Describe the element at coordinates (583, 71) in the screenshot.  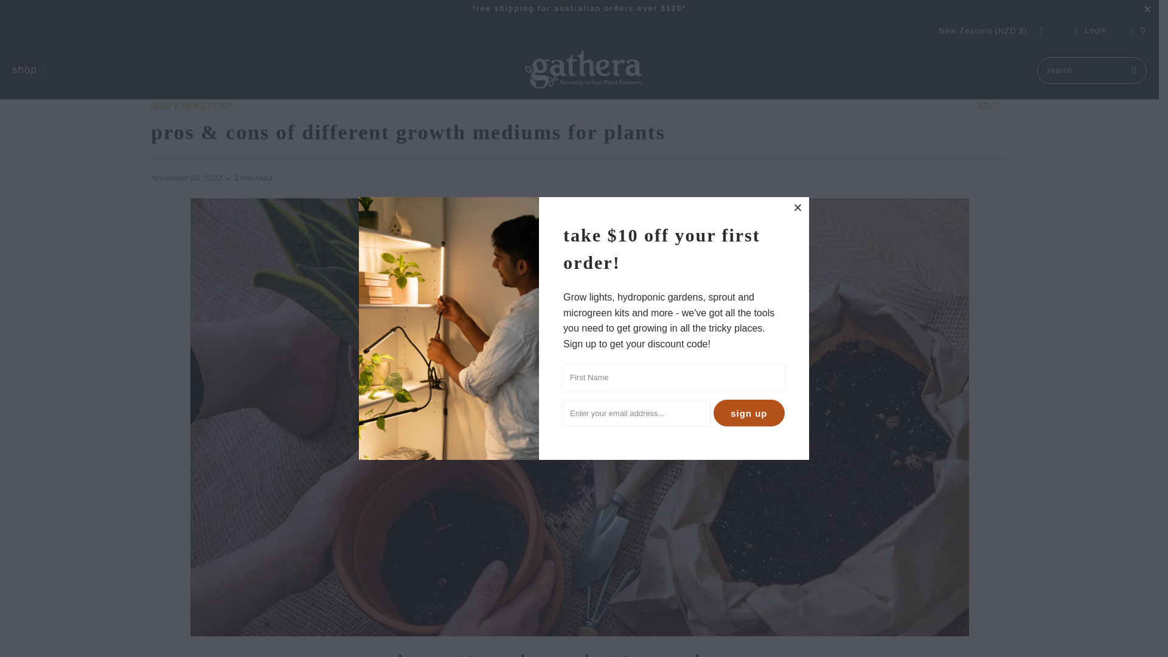
I see `gathera` at that location.